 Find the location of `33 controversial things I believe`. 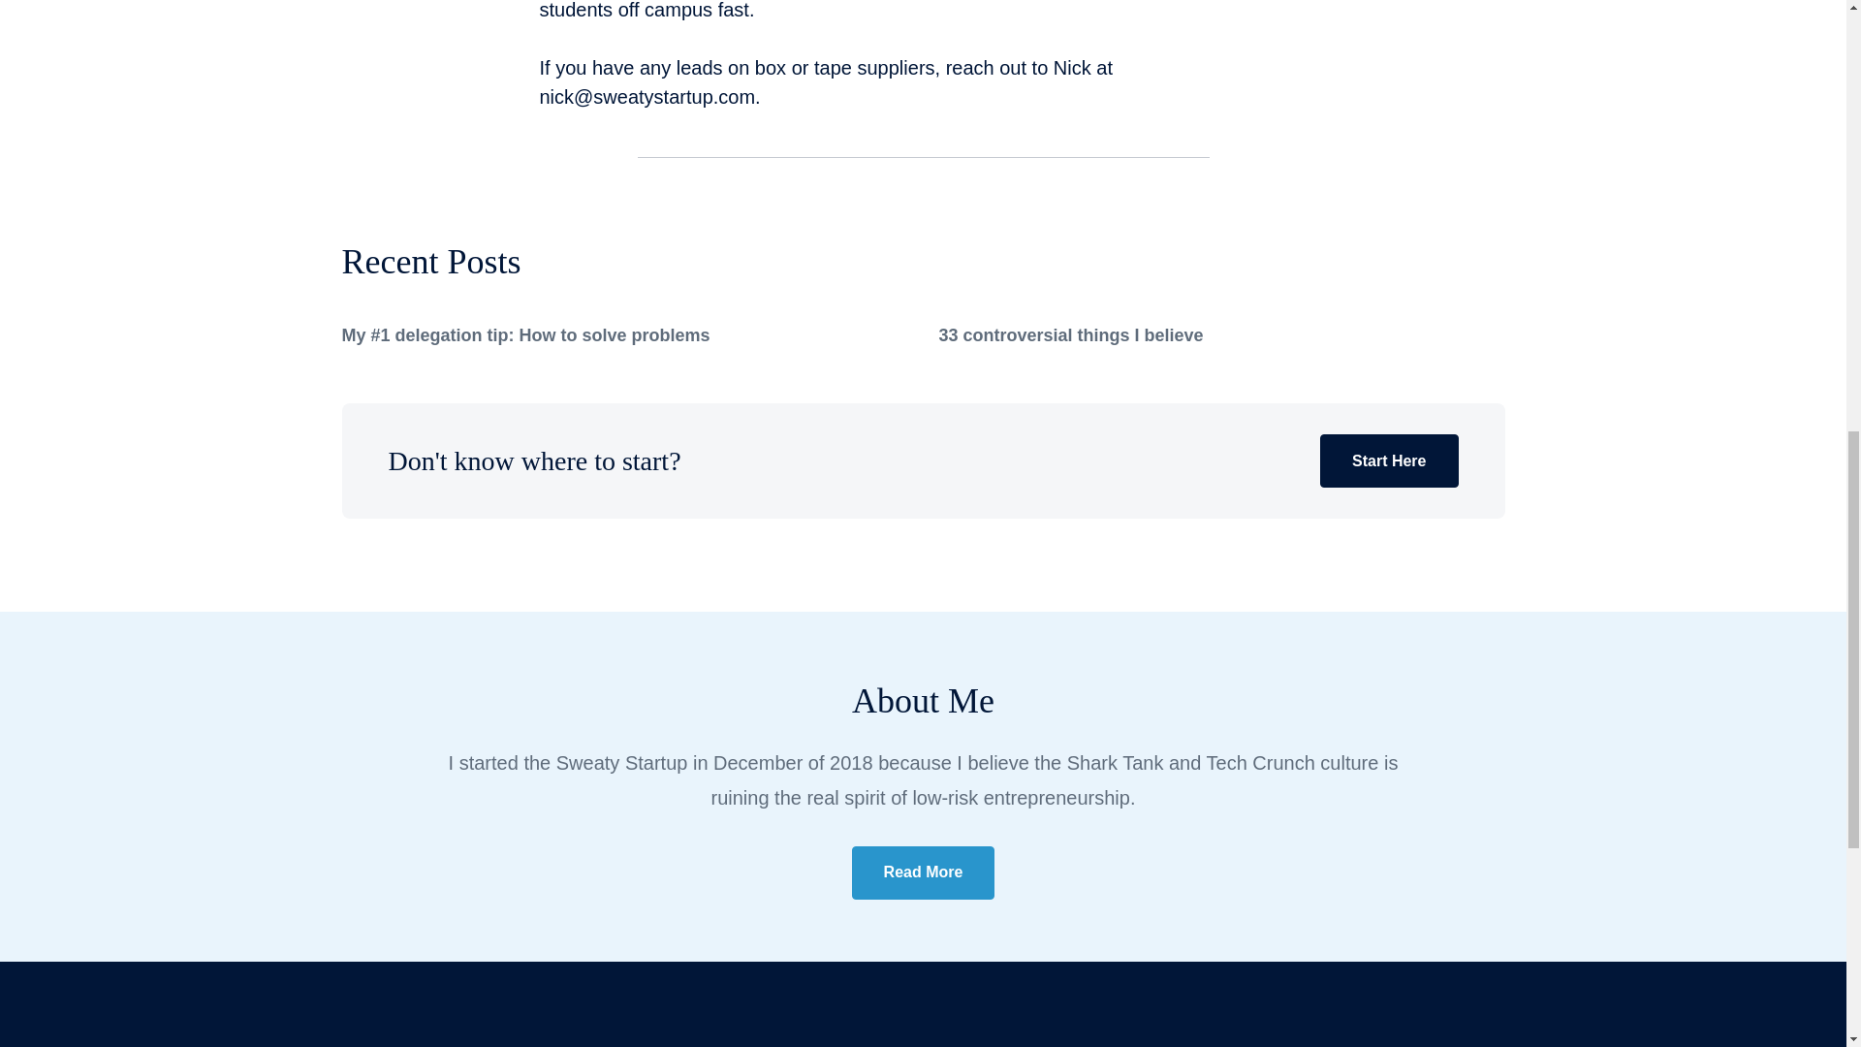

33 controversial things I believe is located at coordinates (1070, 335).